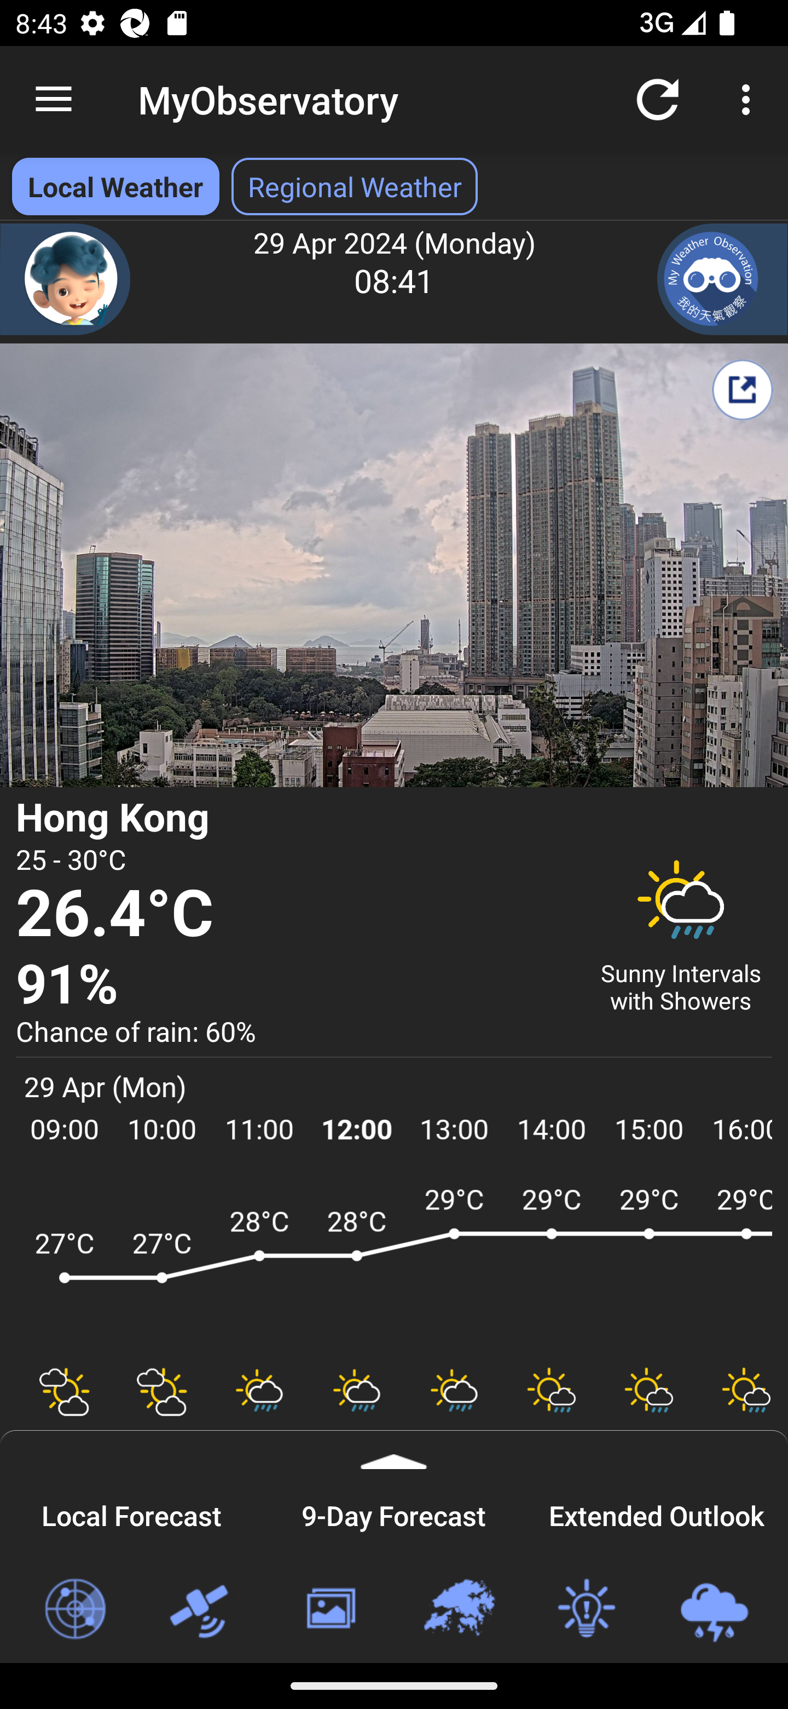 The width and height of the screenshot is (788, 1709). I want to click on My Weather Observation, so click(722, 279).